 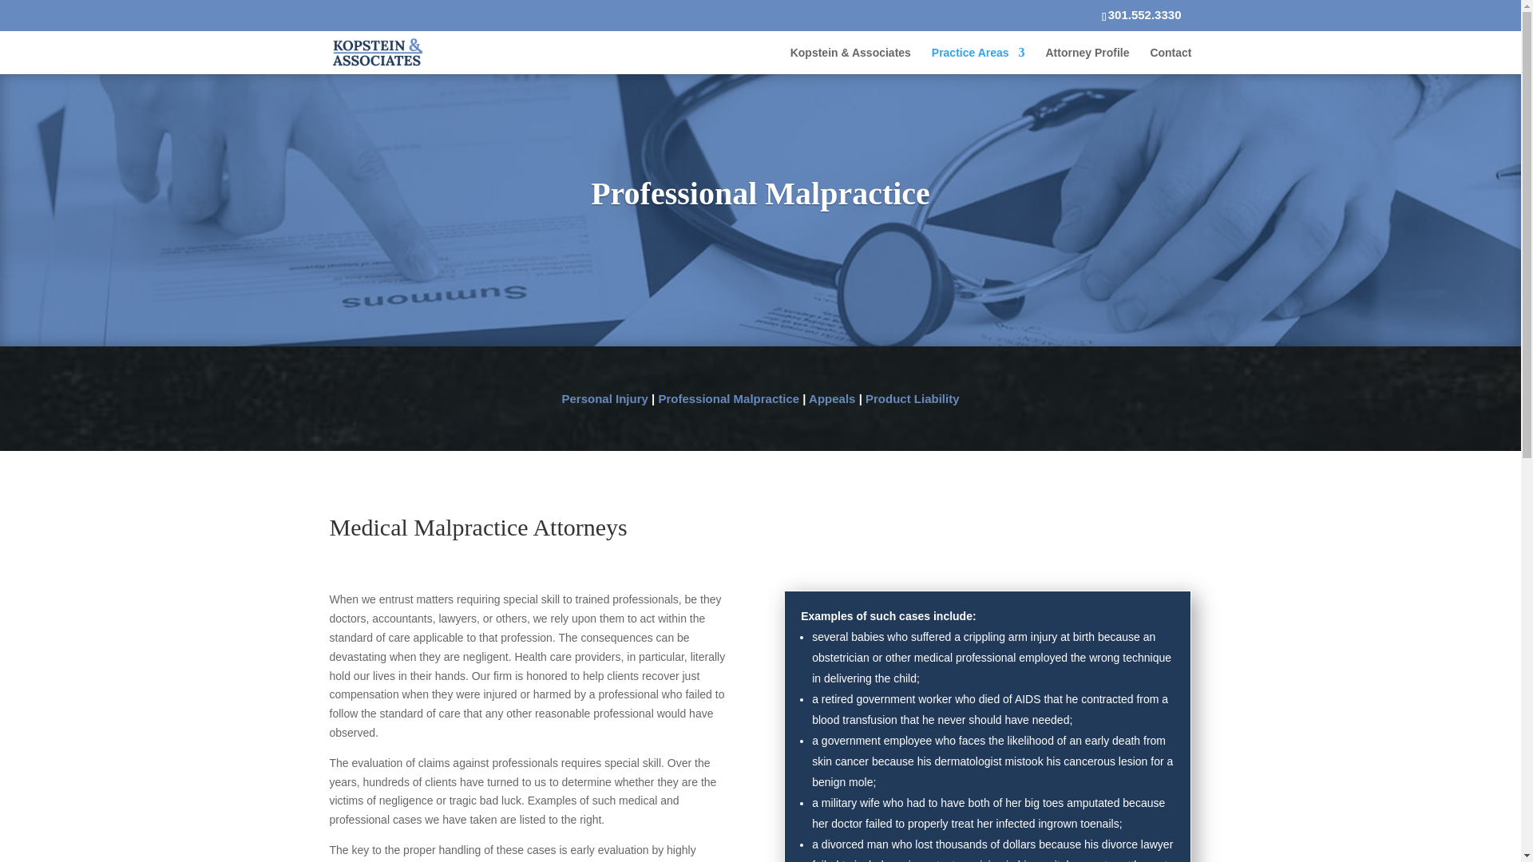 What do you see at coordinates (832, 398) in the screenshot?
I see `Appeals` at bounding box center [832, 398].